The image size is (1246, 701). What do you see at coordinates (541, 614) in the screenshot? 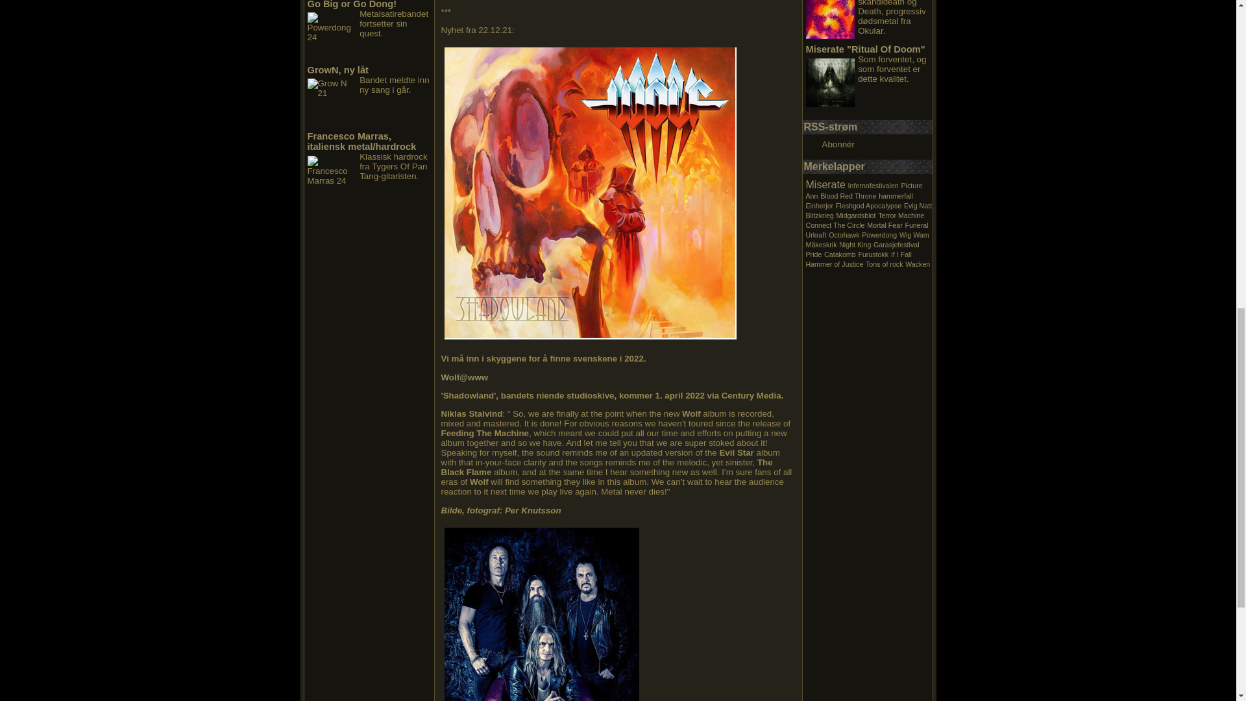
I see `Wolf 21 Fotograf Per Knutsson` at bounding box center [541, 614].